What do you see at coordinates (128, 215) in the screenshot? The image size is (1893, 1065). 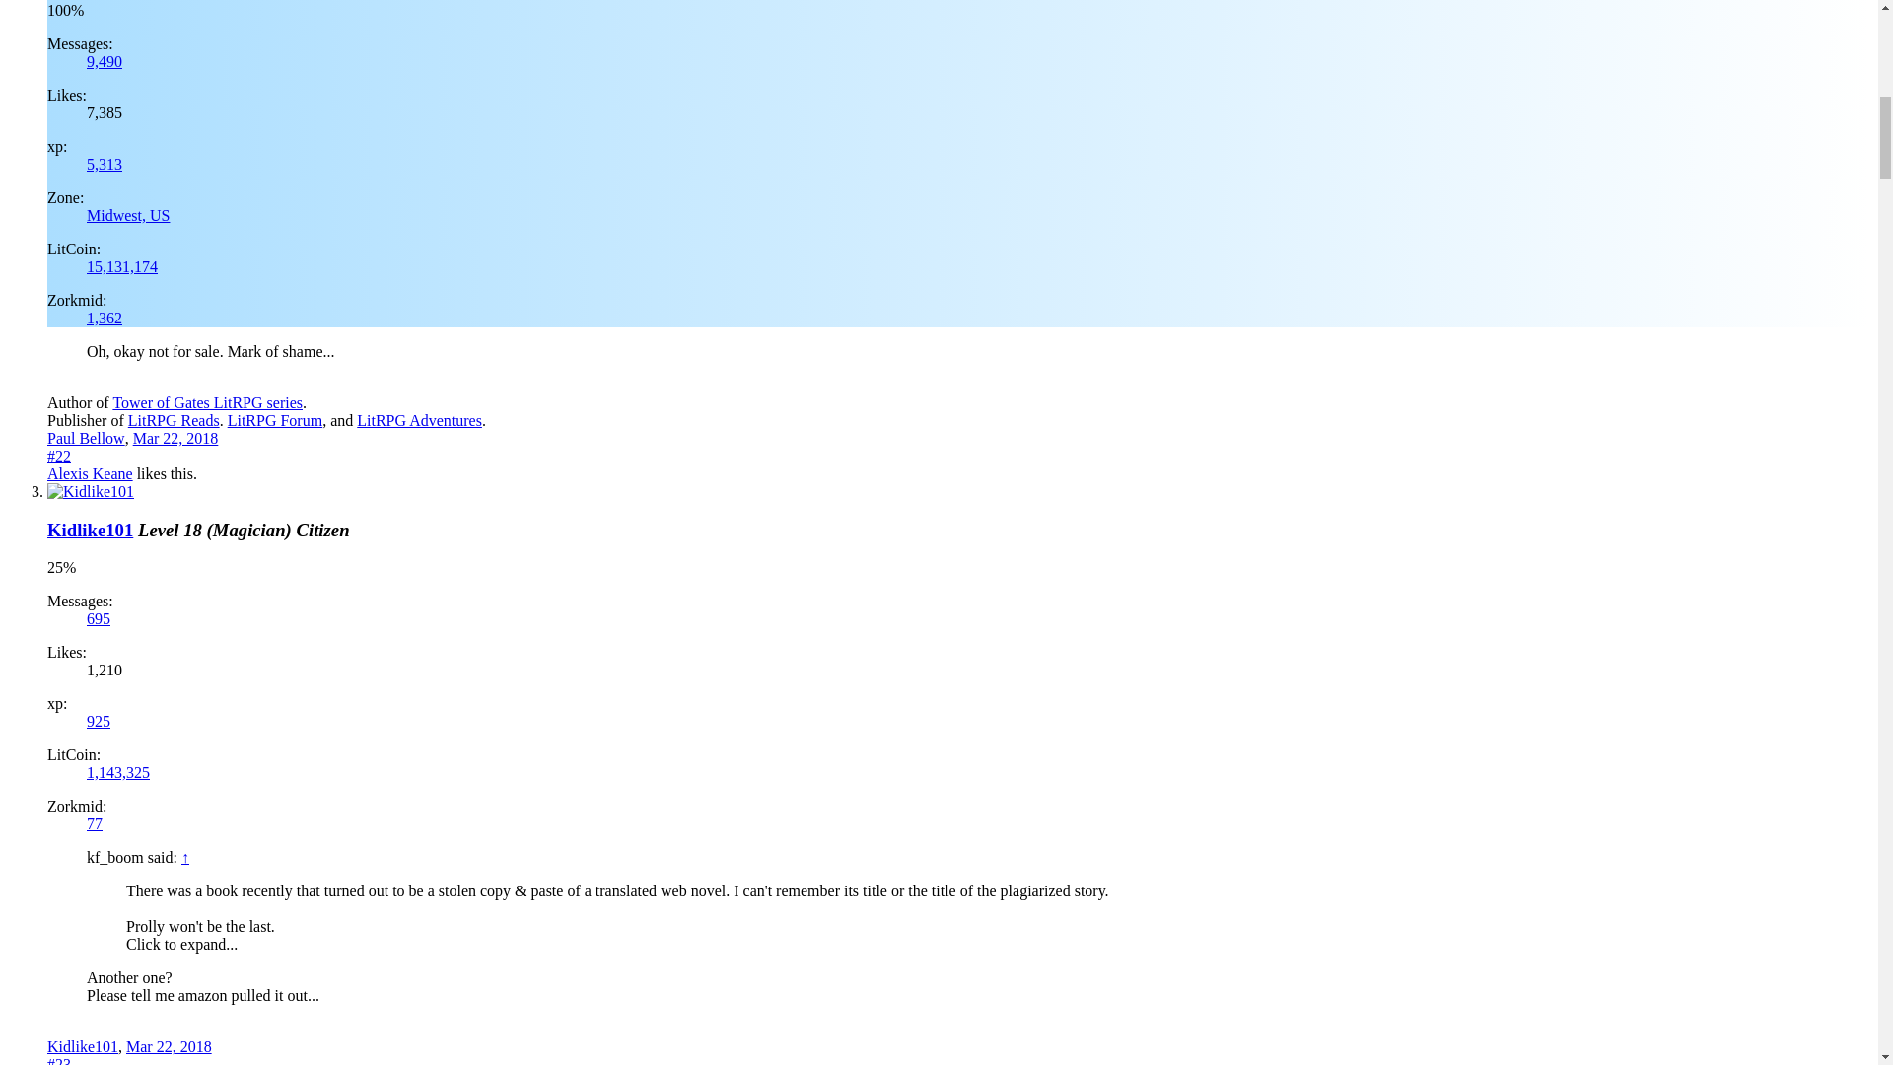 I see `Midwest, US` at bounding box center [128, 215].